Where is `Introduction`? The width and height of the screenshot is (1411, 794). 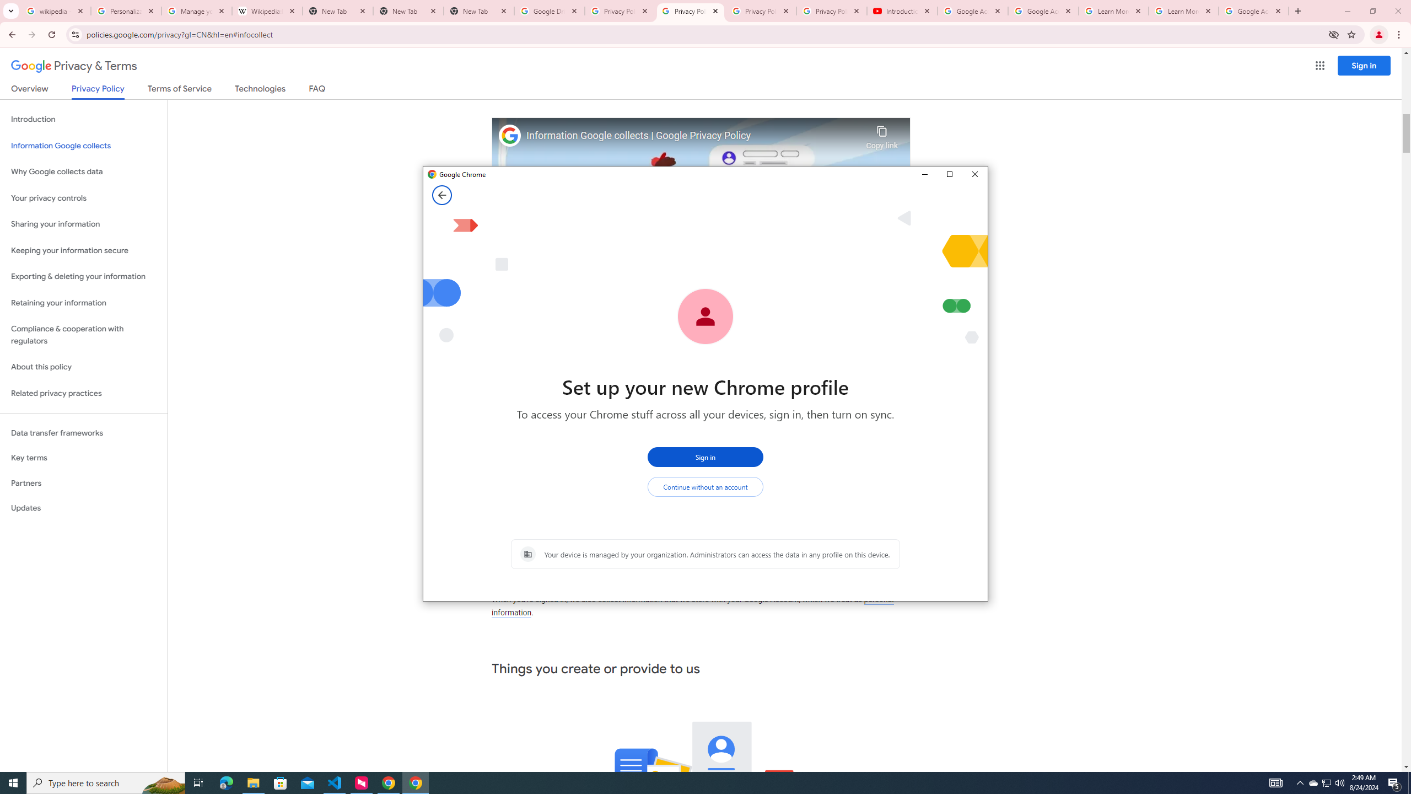 Introduction is located at coordinates (84, 119).